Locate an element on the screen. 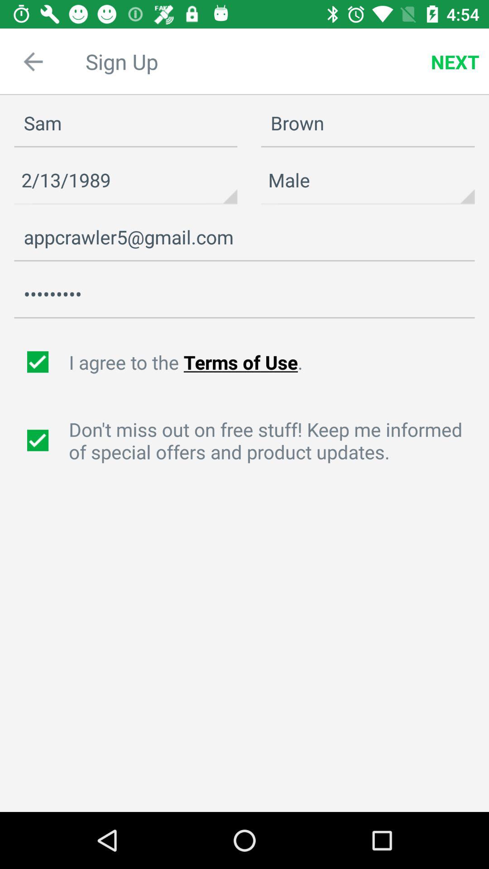 The width and height of the screenshot is (489, 869). press icon to the left of the brown is located at coordinates (126, 123).